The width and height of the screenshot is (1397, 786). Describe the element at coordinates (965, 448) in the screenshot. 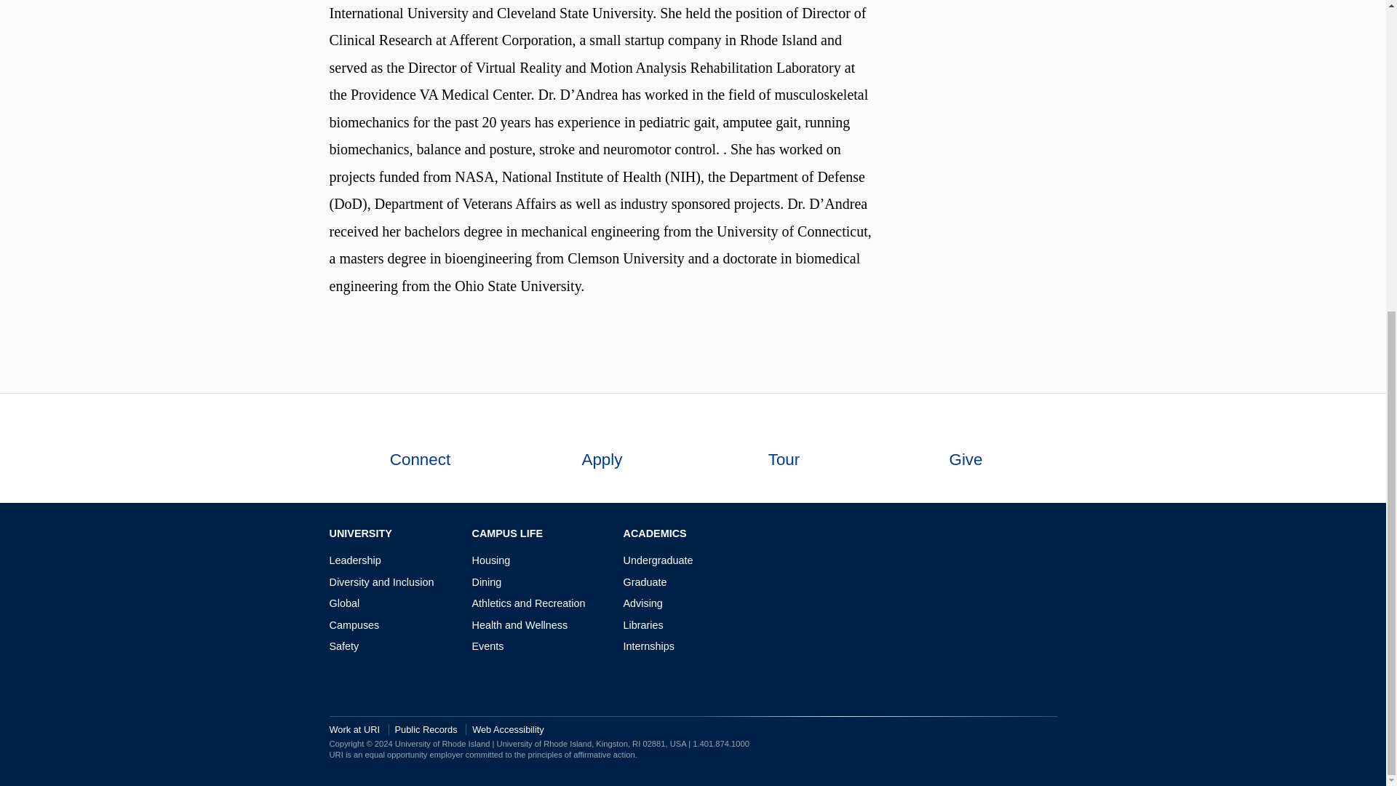

I see `Give` at that location.